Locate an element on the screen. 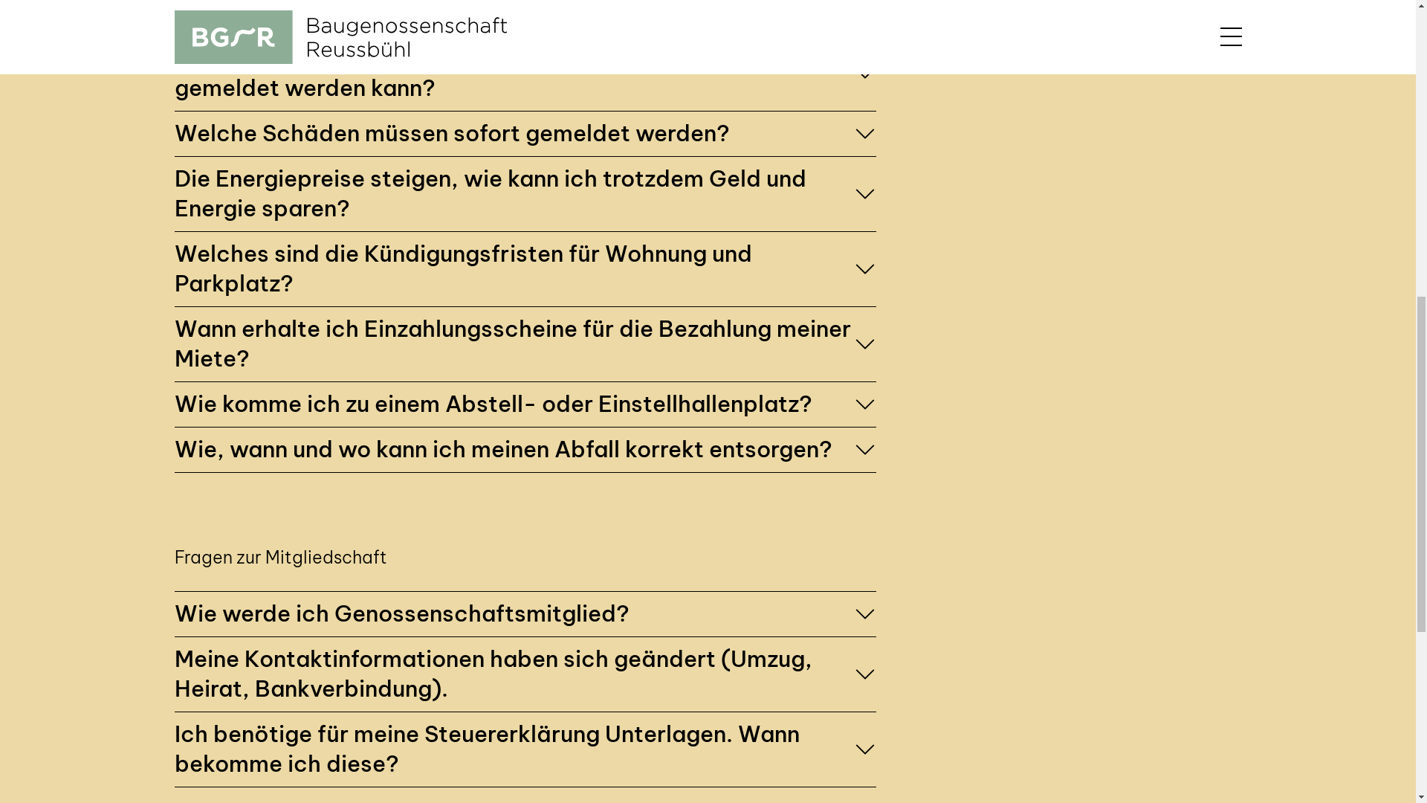  Kann ich eine aktuell ausgeschriebene Wohnung besichtigen? is located at coordinates (525, 378).